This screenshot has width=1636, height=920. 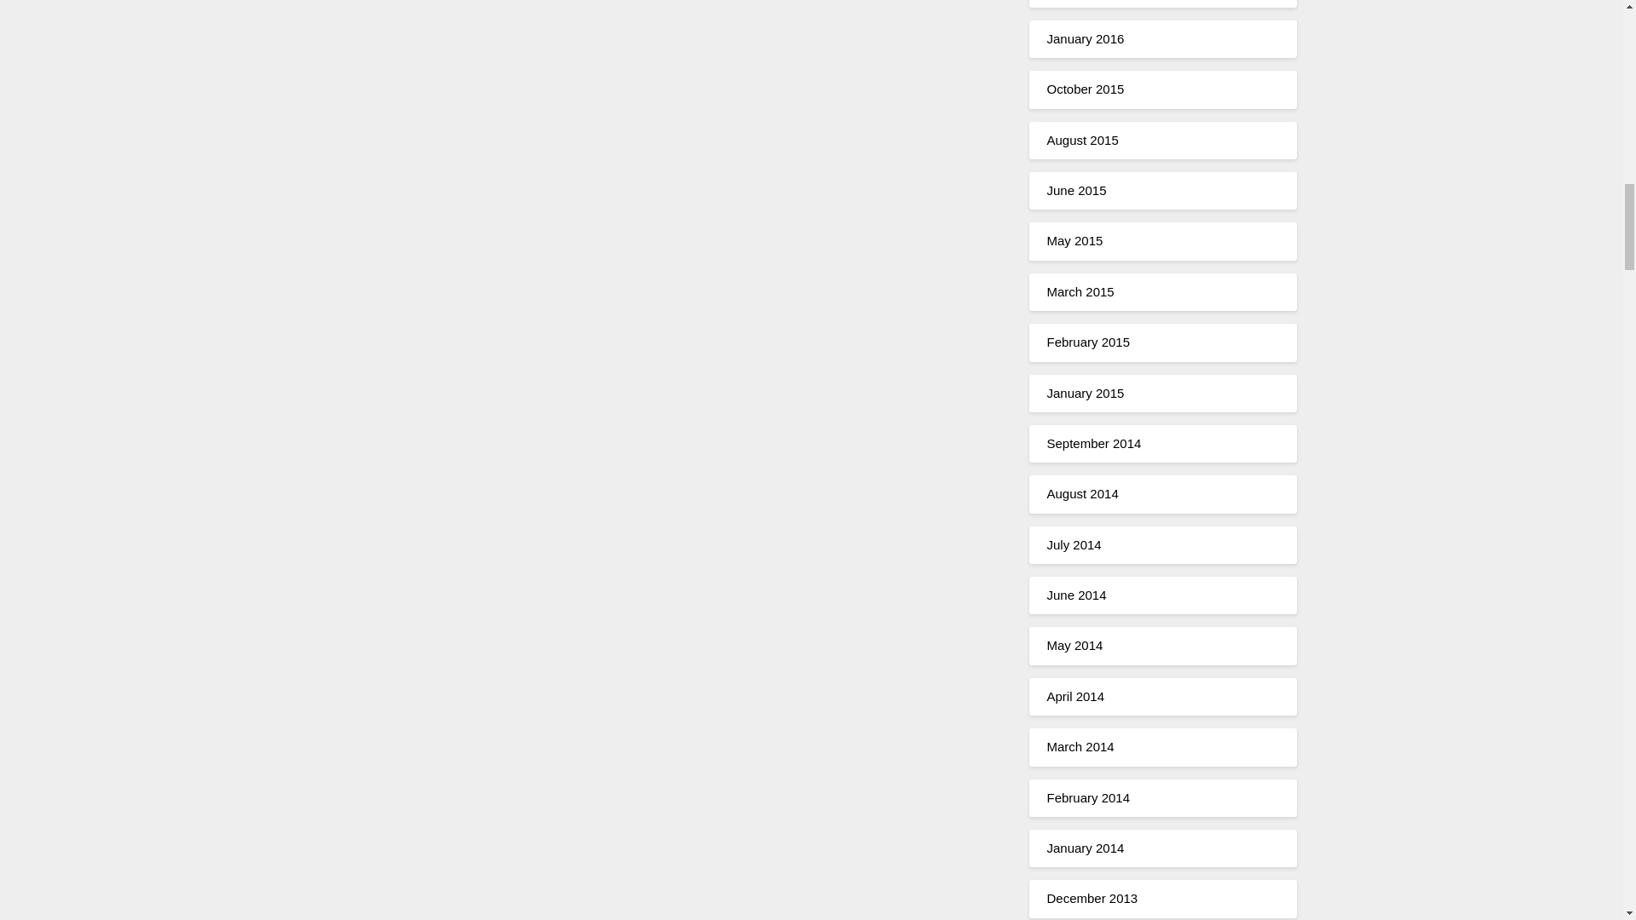 I want to click on January 2015, so click(x=1086, y=392).